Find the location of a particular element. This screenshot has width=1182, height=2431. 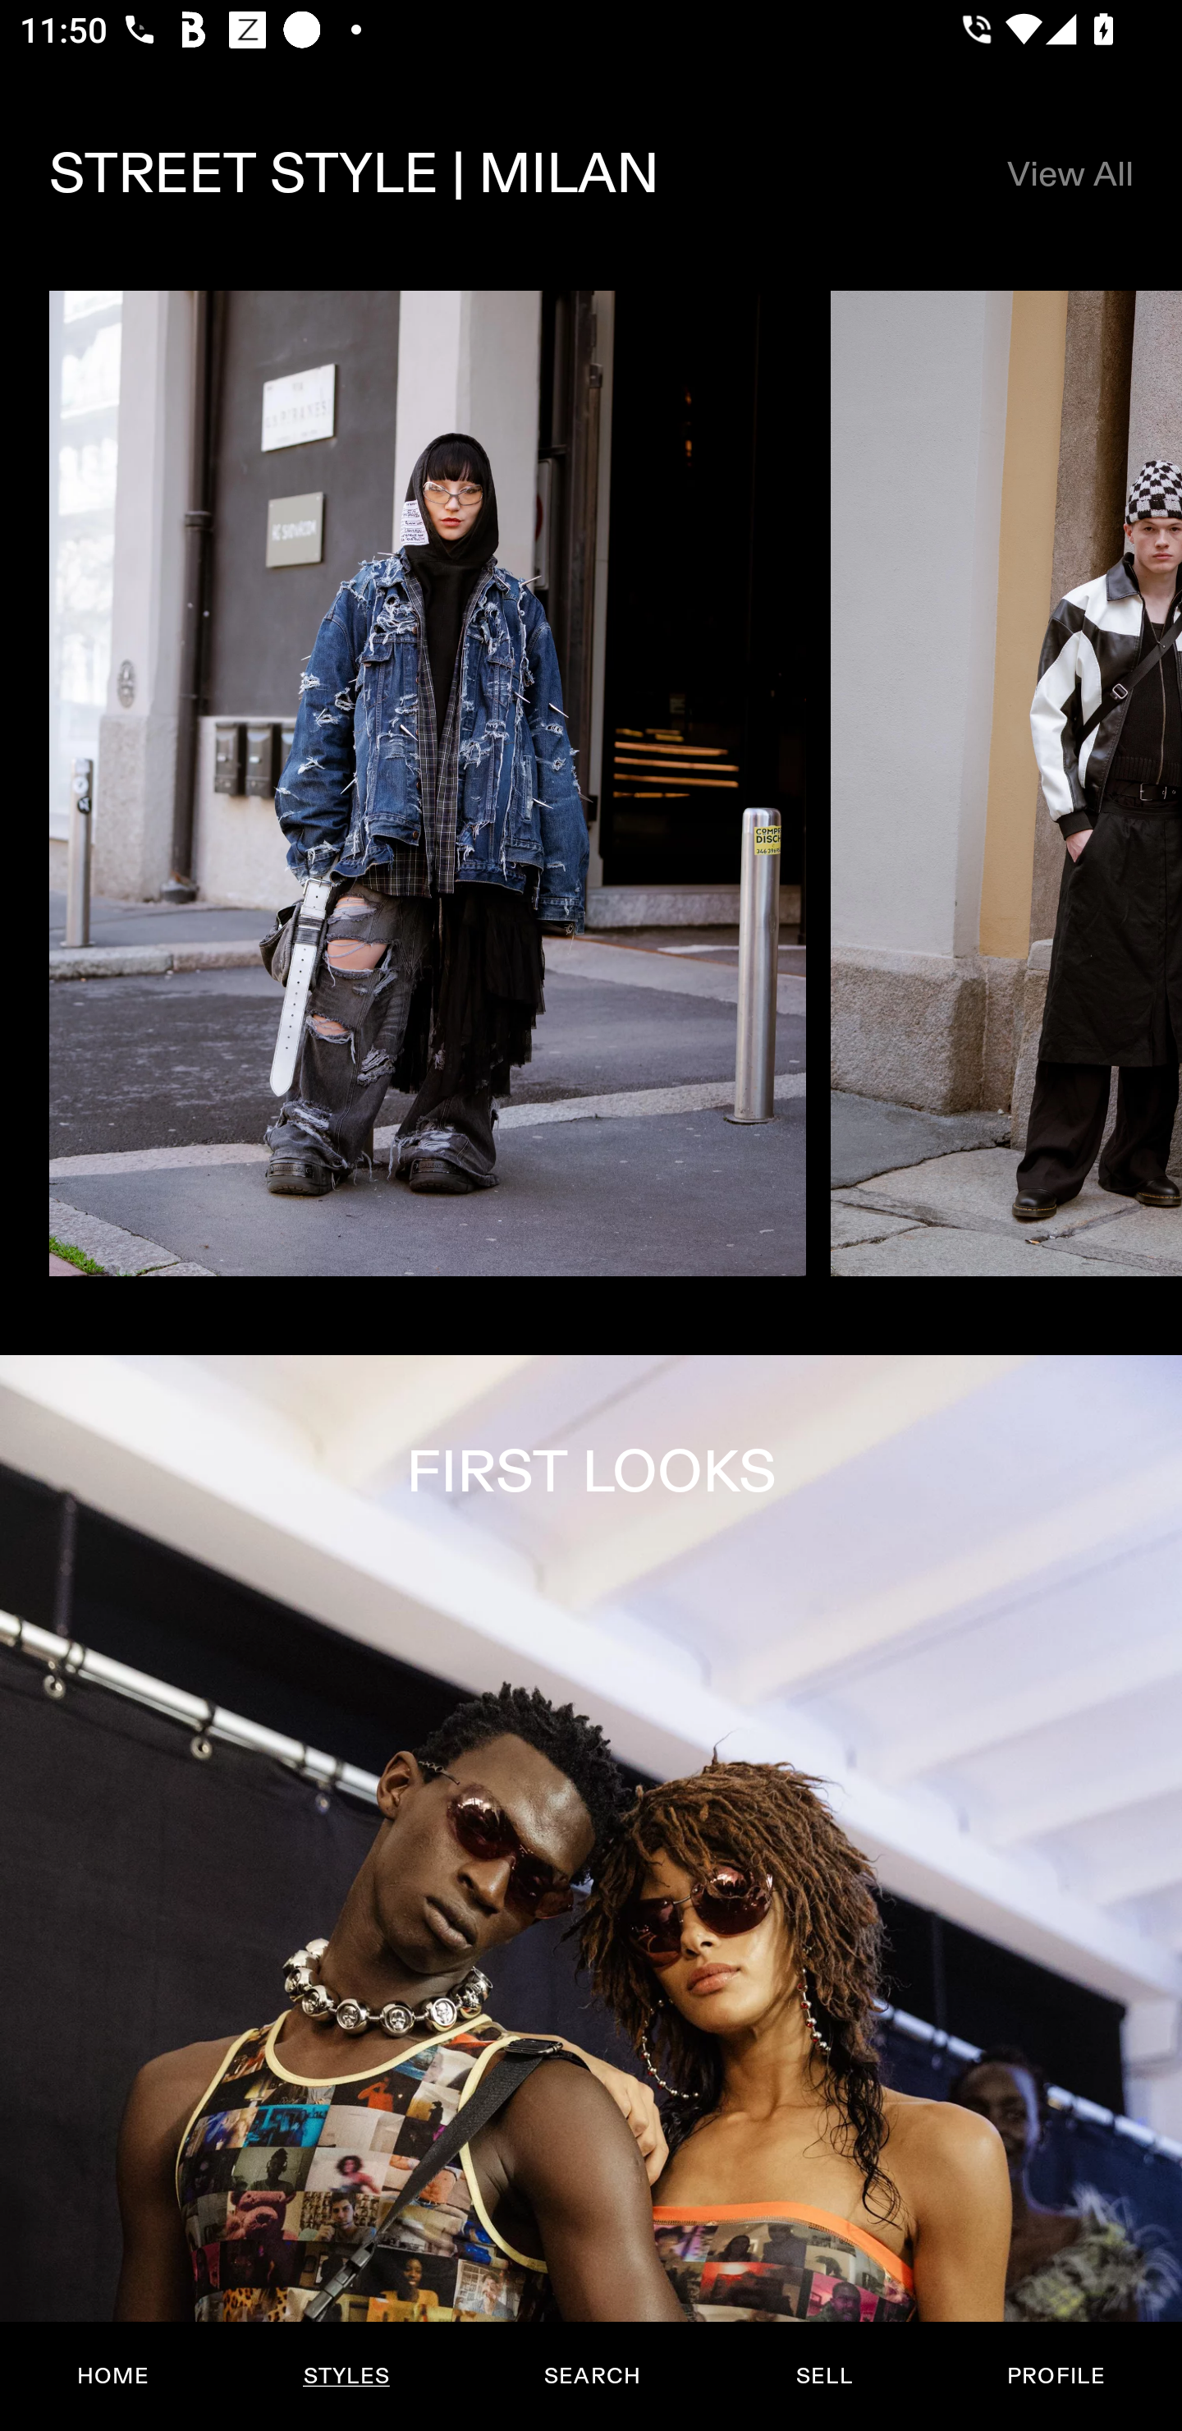

PROFILE is located at coordinates (1056, 2376).